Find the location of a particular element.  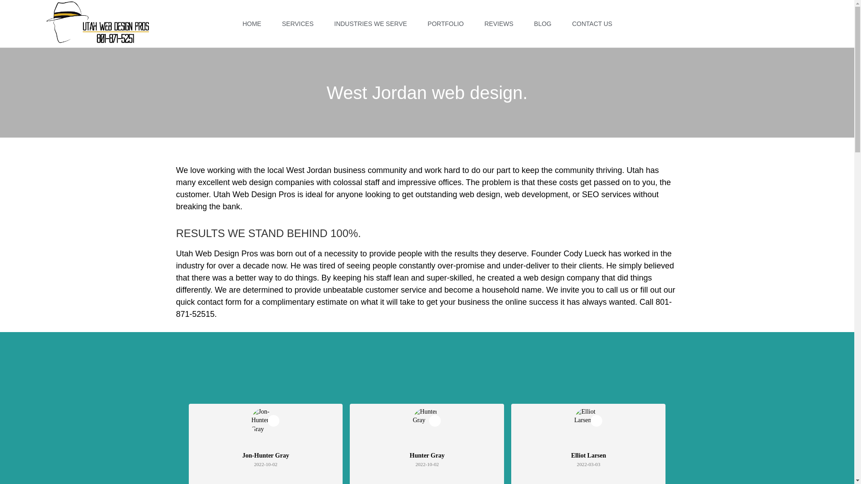

SERVICES is located at coordinates (298, 23).